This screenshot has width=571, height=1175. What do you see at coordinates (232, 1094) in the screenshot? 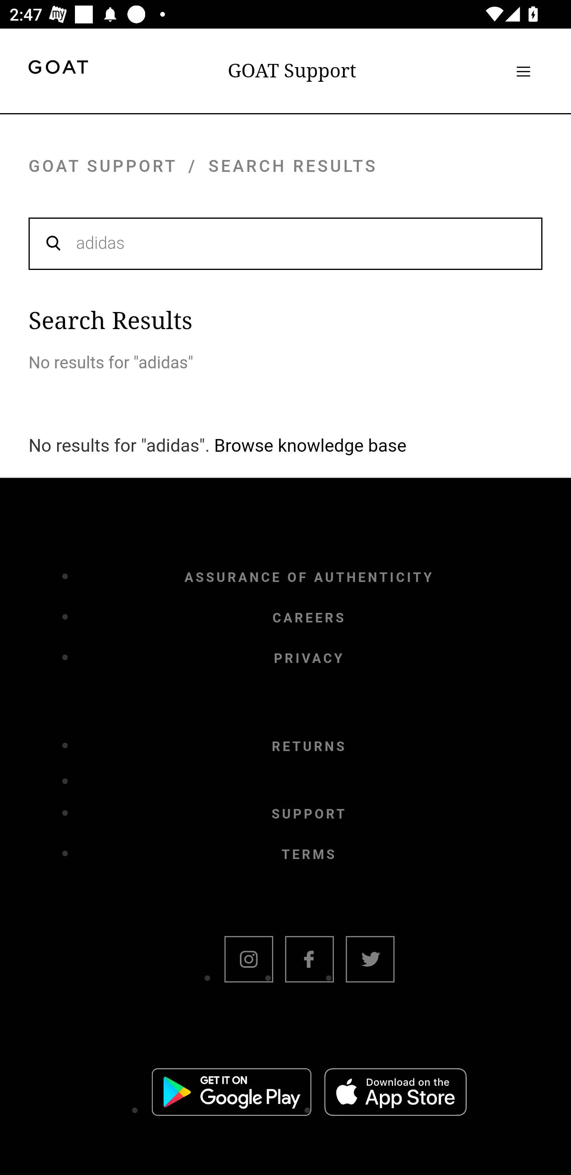
I see `Google Playstore badge` at bounding box center [232, 1094].